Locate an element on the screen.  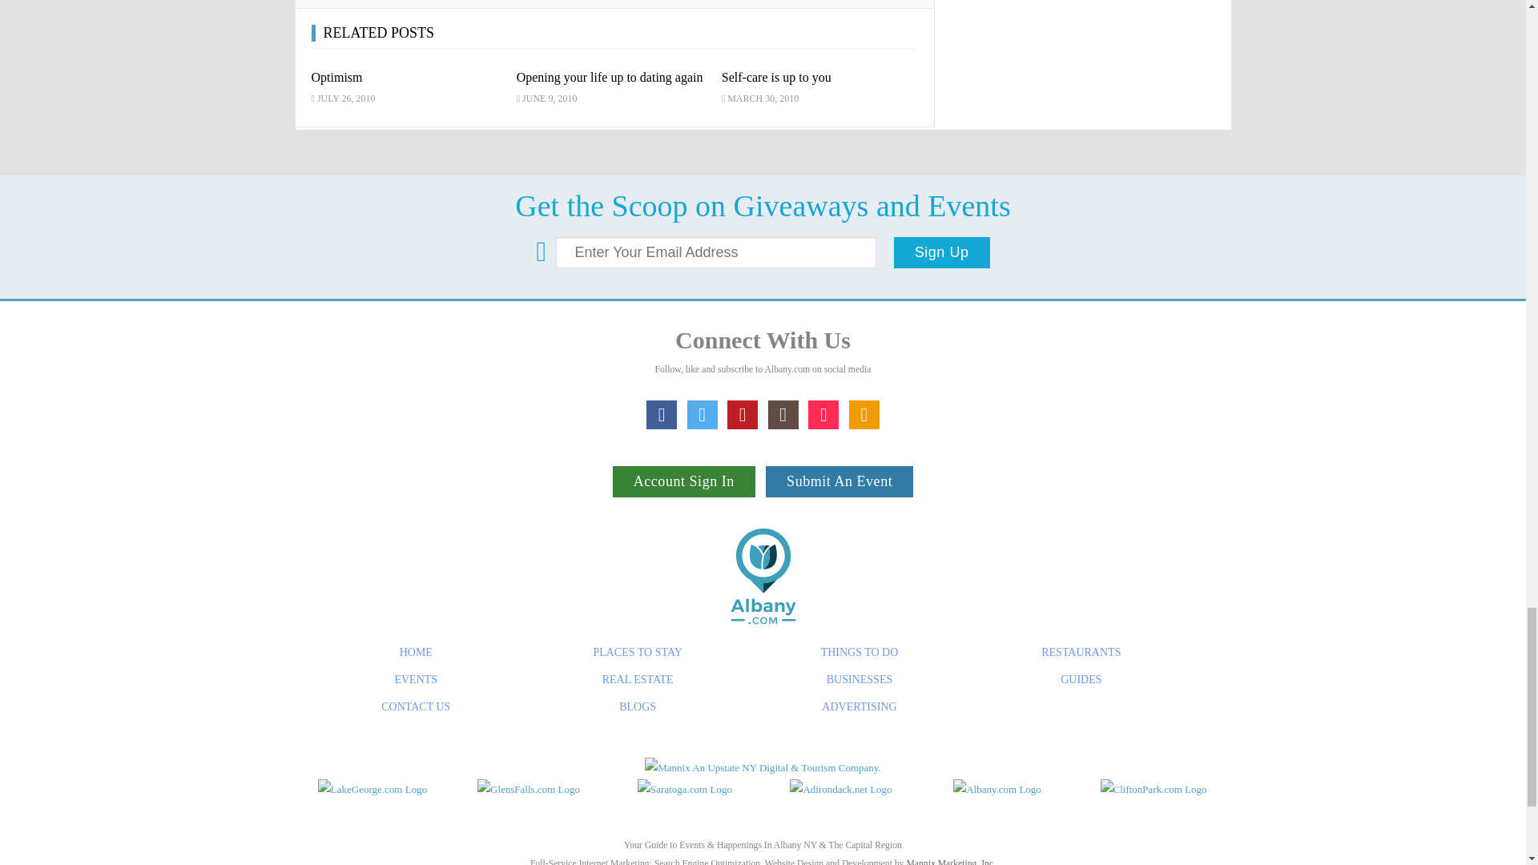
Self-care is up to you is located at coordinates (776, 77).